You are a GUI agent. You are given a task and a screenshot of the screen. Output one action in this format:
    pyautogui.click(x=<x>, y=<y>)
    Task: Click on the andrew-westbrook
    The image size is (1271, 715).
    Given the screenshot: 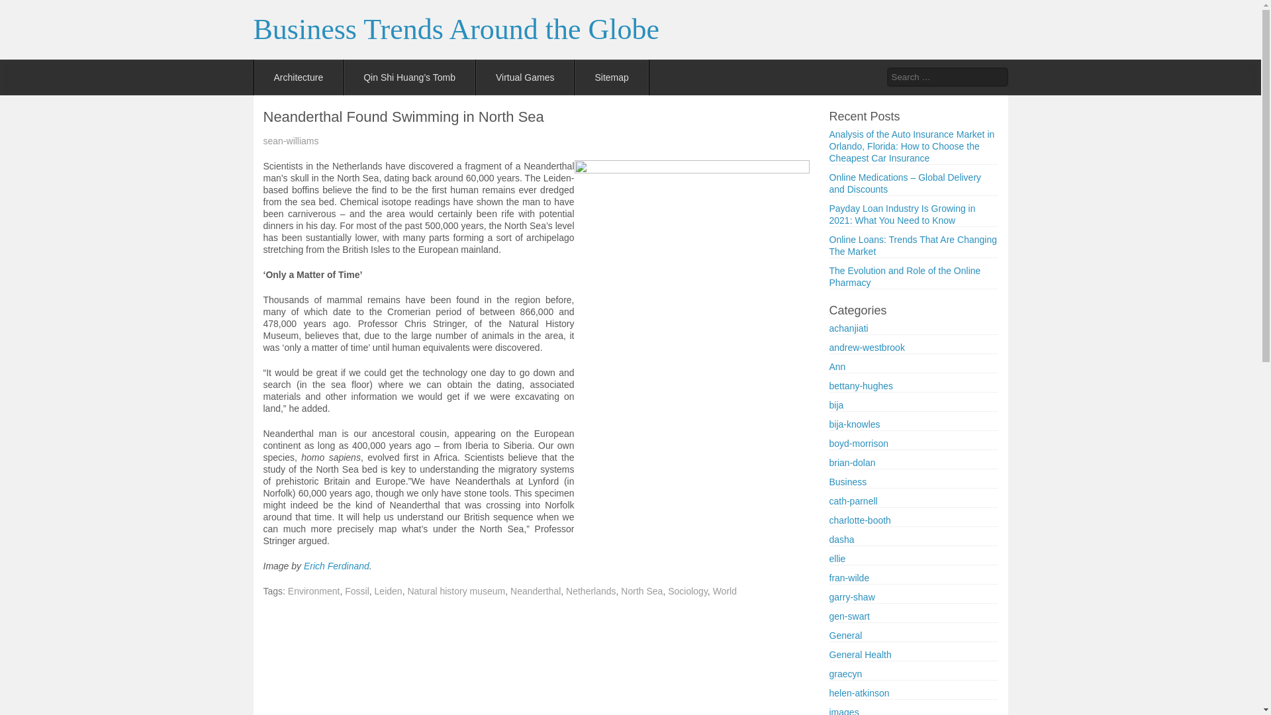 What is the action you would take?
    pyautogui.click(x=866, y=348)
    